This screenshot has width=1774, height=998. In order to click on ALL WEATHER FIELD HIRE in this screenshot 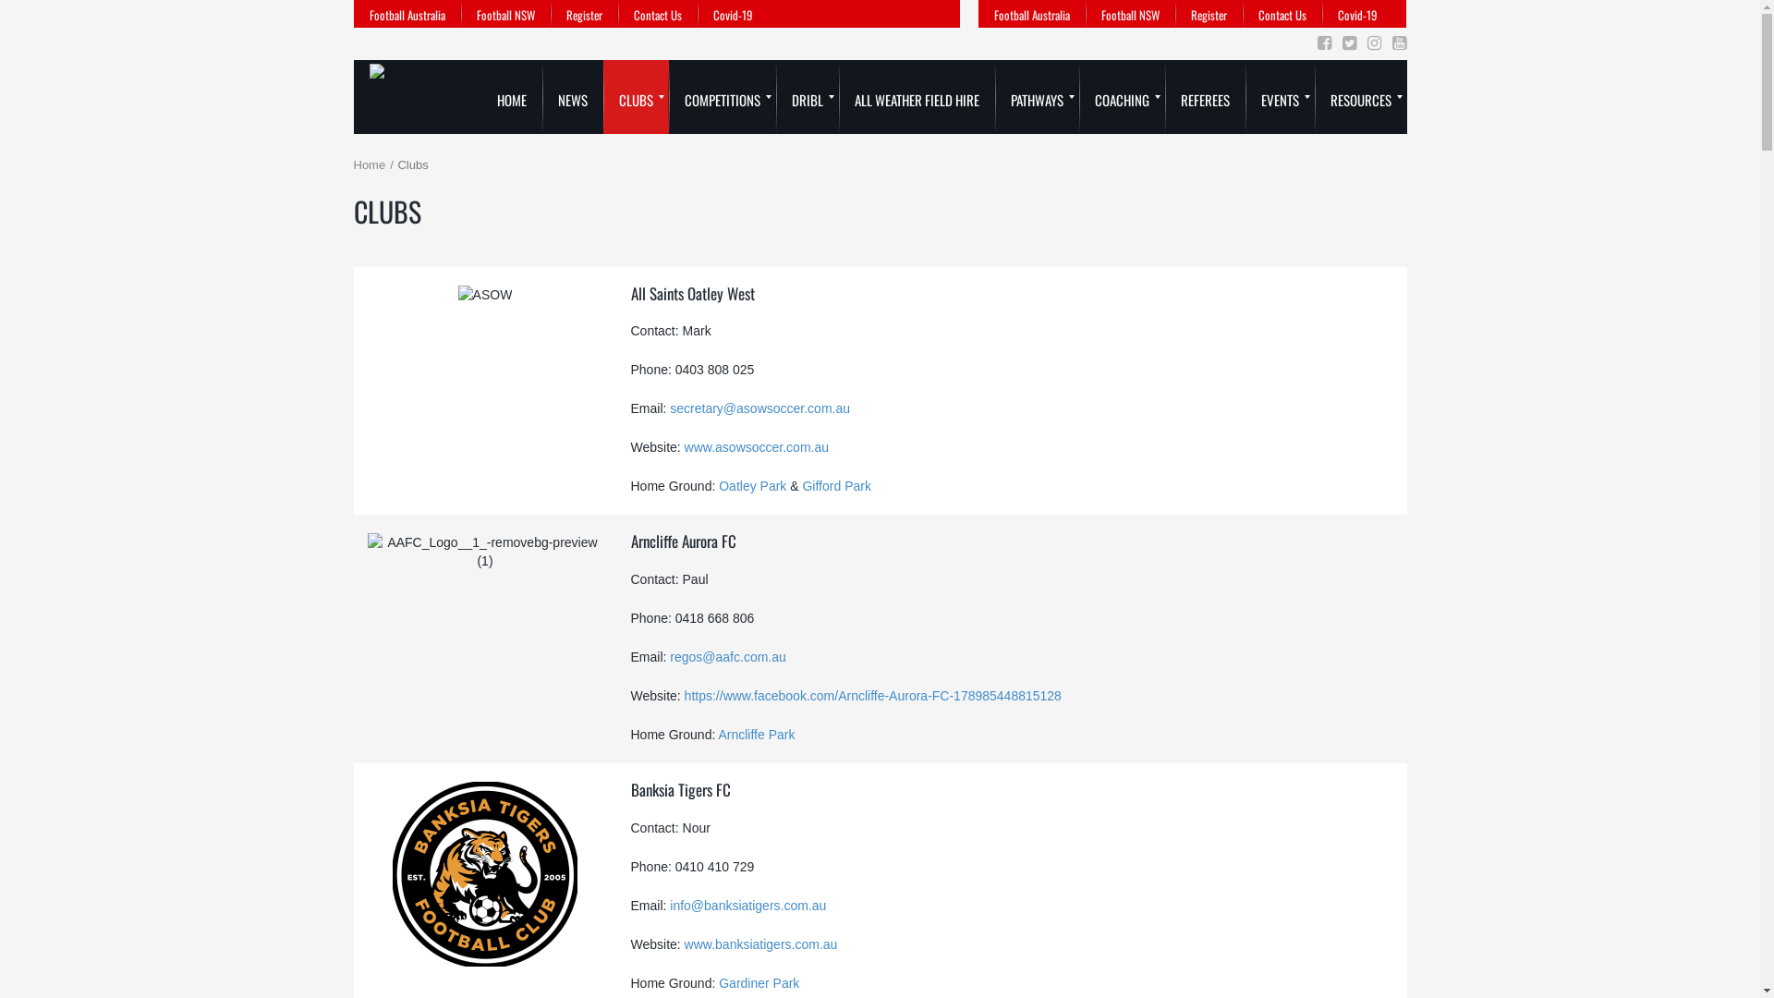, I will do `click(917, 97)`.